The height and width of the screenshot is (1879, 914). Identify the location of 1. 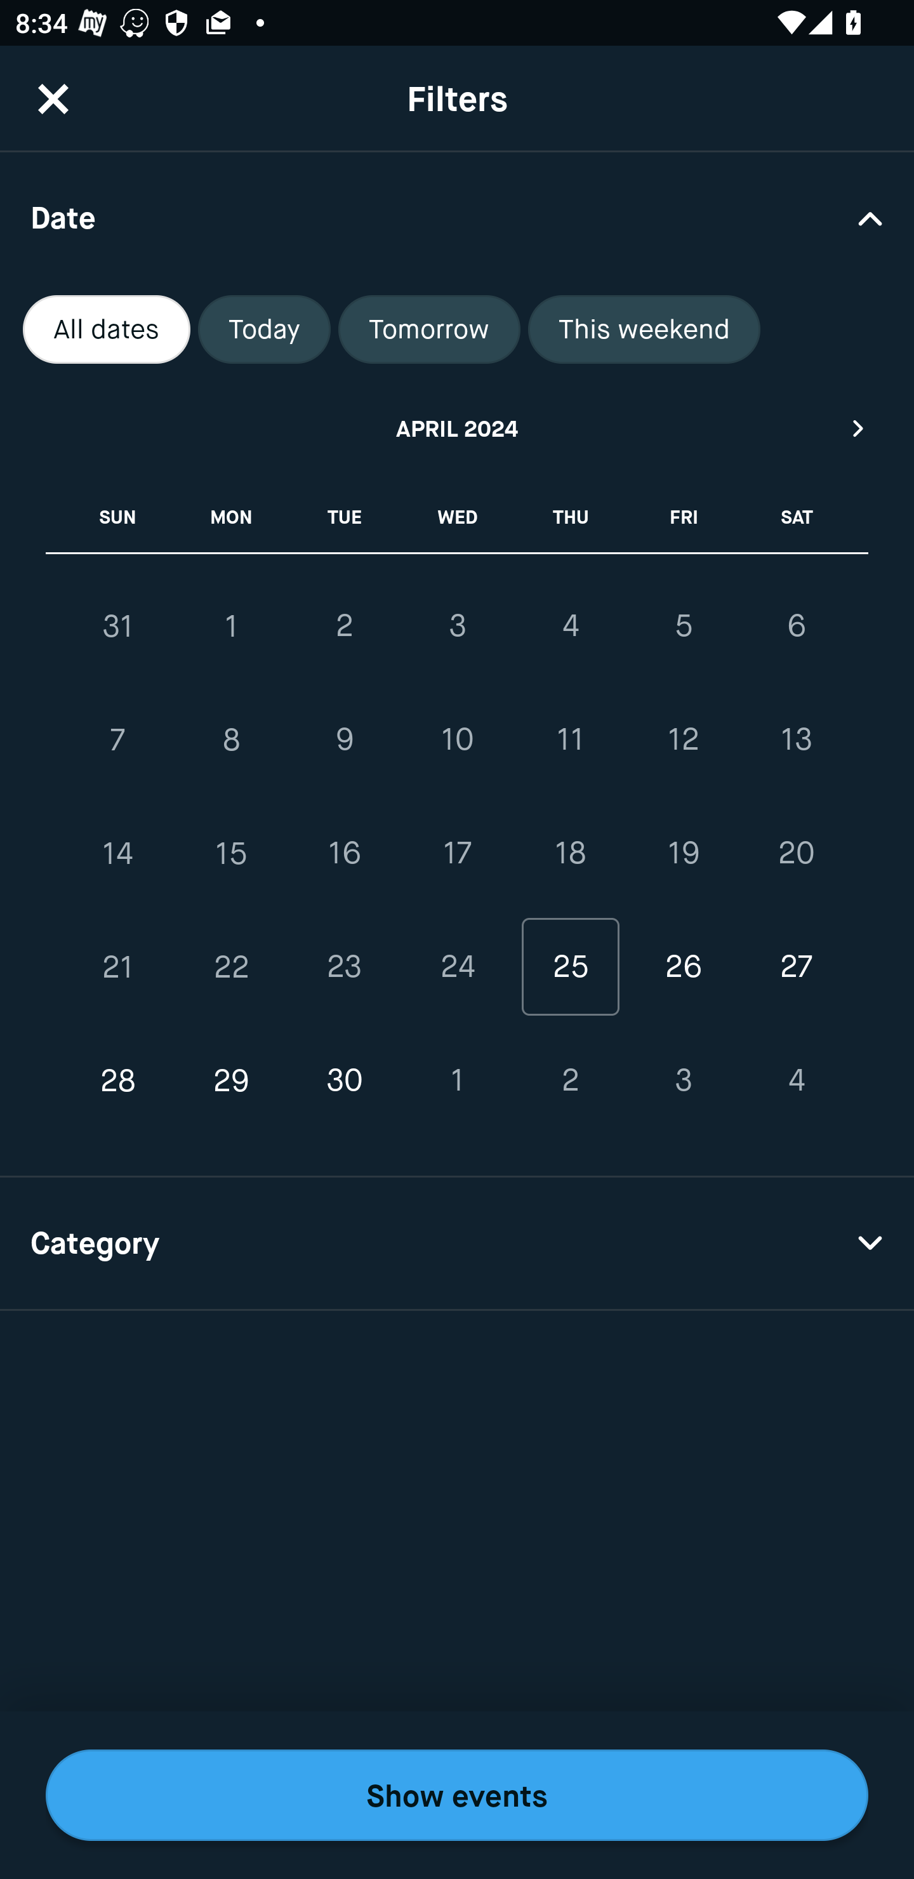
(457, 1080).